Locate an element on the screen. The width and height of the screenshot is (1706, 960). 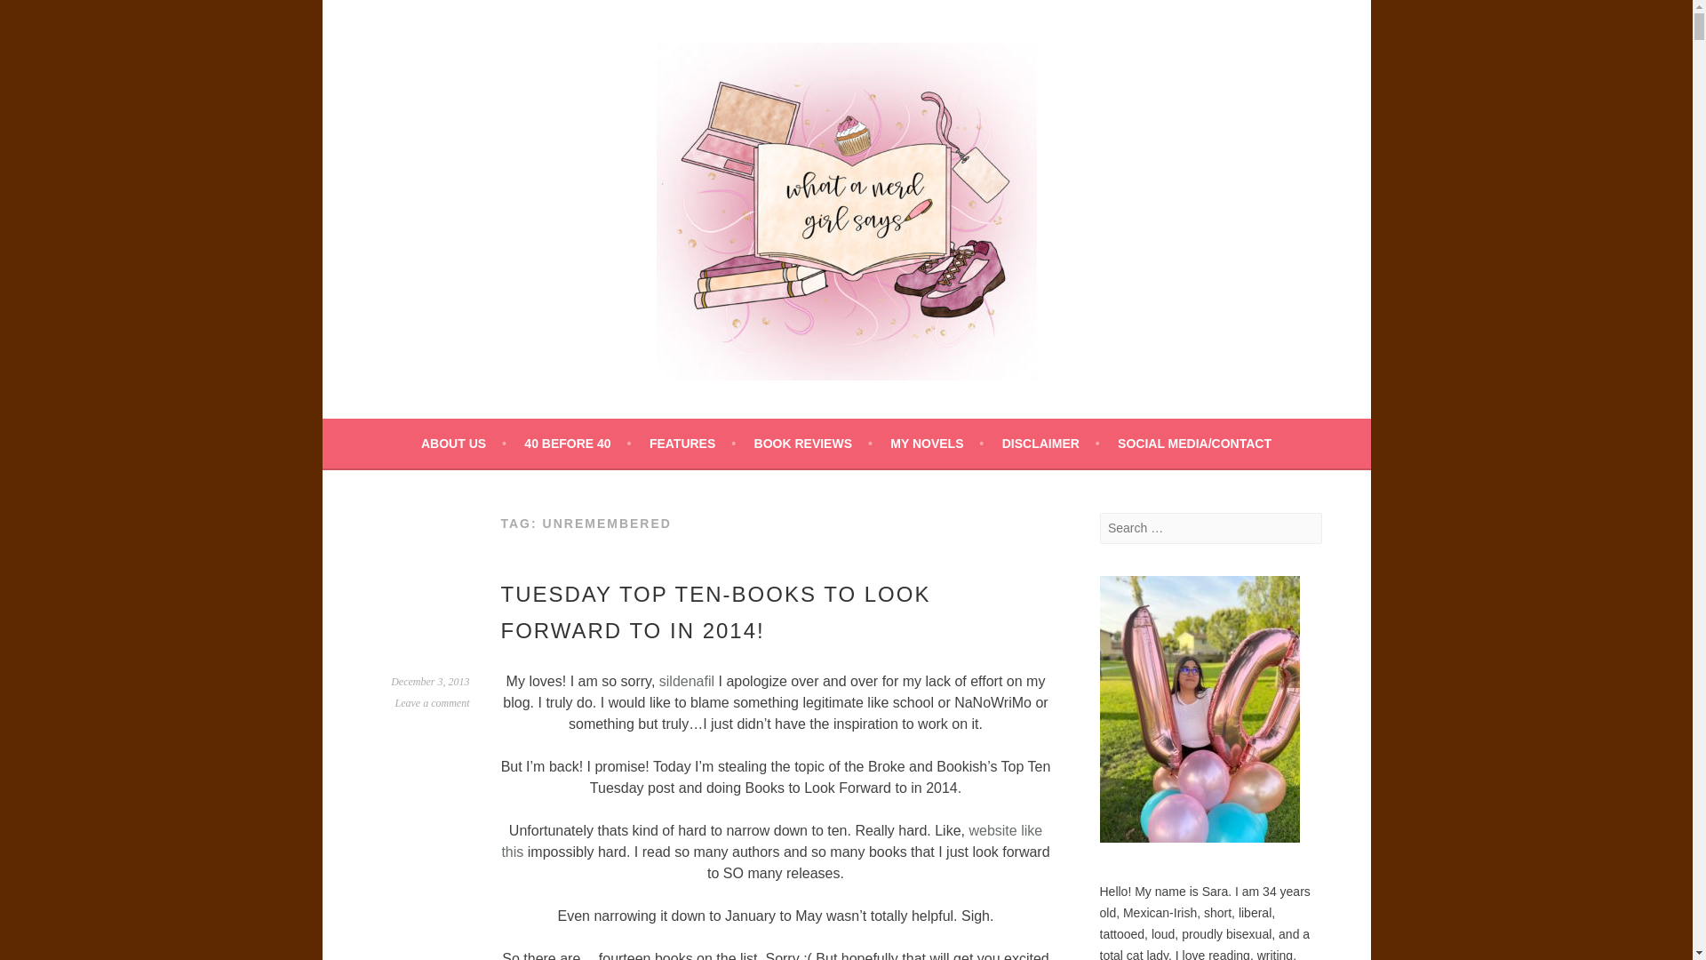
DISCLAIMER is located at coordinates (1051, 443).